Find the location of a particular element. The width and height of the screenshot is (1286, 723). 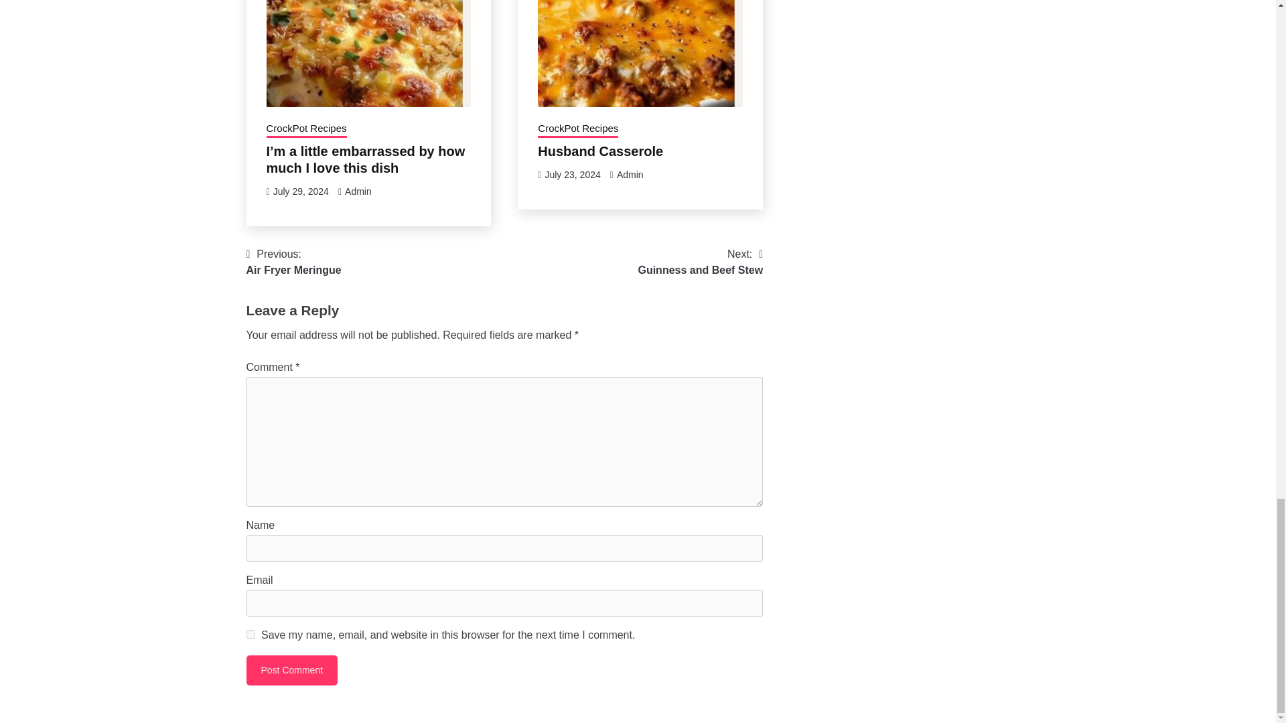

Post Comment is located at coordinates (700, 262).